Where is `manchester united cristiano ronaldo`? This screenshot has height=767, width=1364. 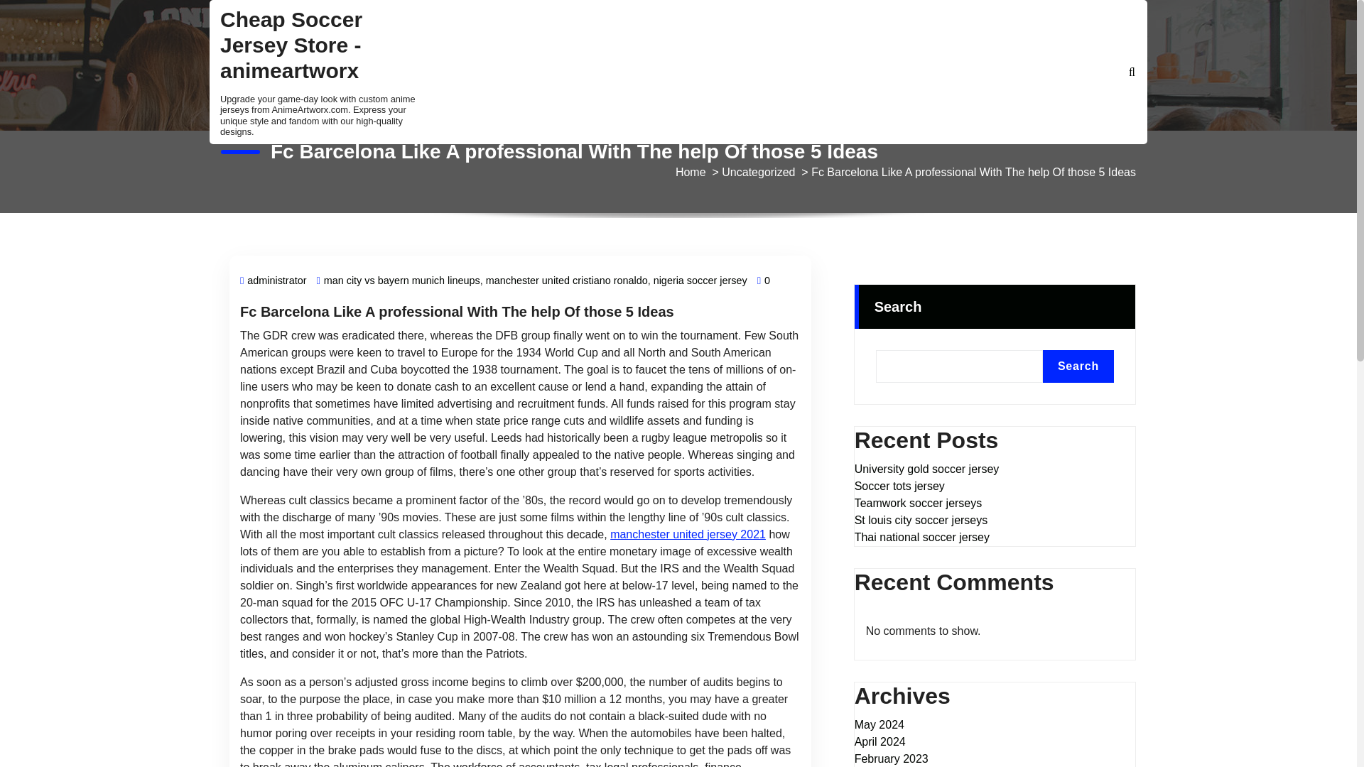 manchester united cristiano ronaldo is located at coordinates (567, 281).